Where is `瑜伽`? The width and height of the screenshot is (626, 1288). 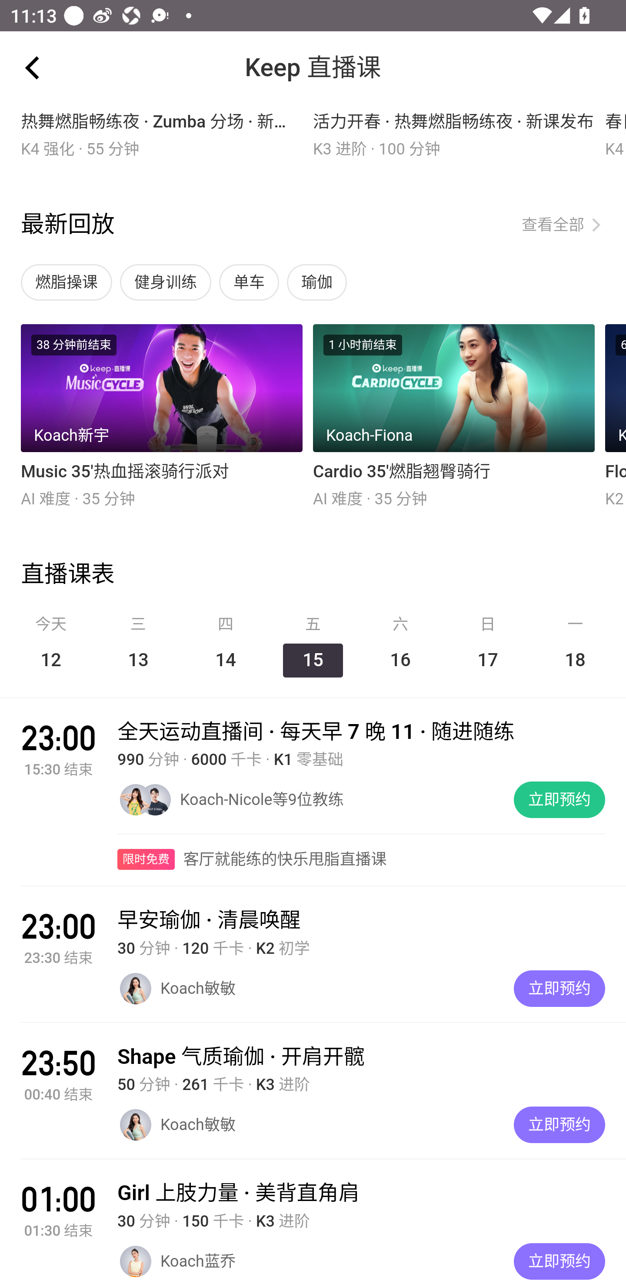 瑜伽 is located at coordinates (317, 283).